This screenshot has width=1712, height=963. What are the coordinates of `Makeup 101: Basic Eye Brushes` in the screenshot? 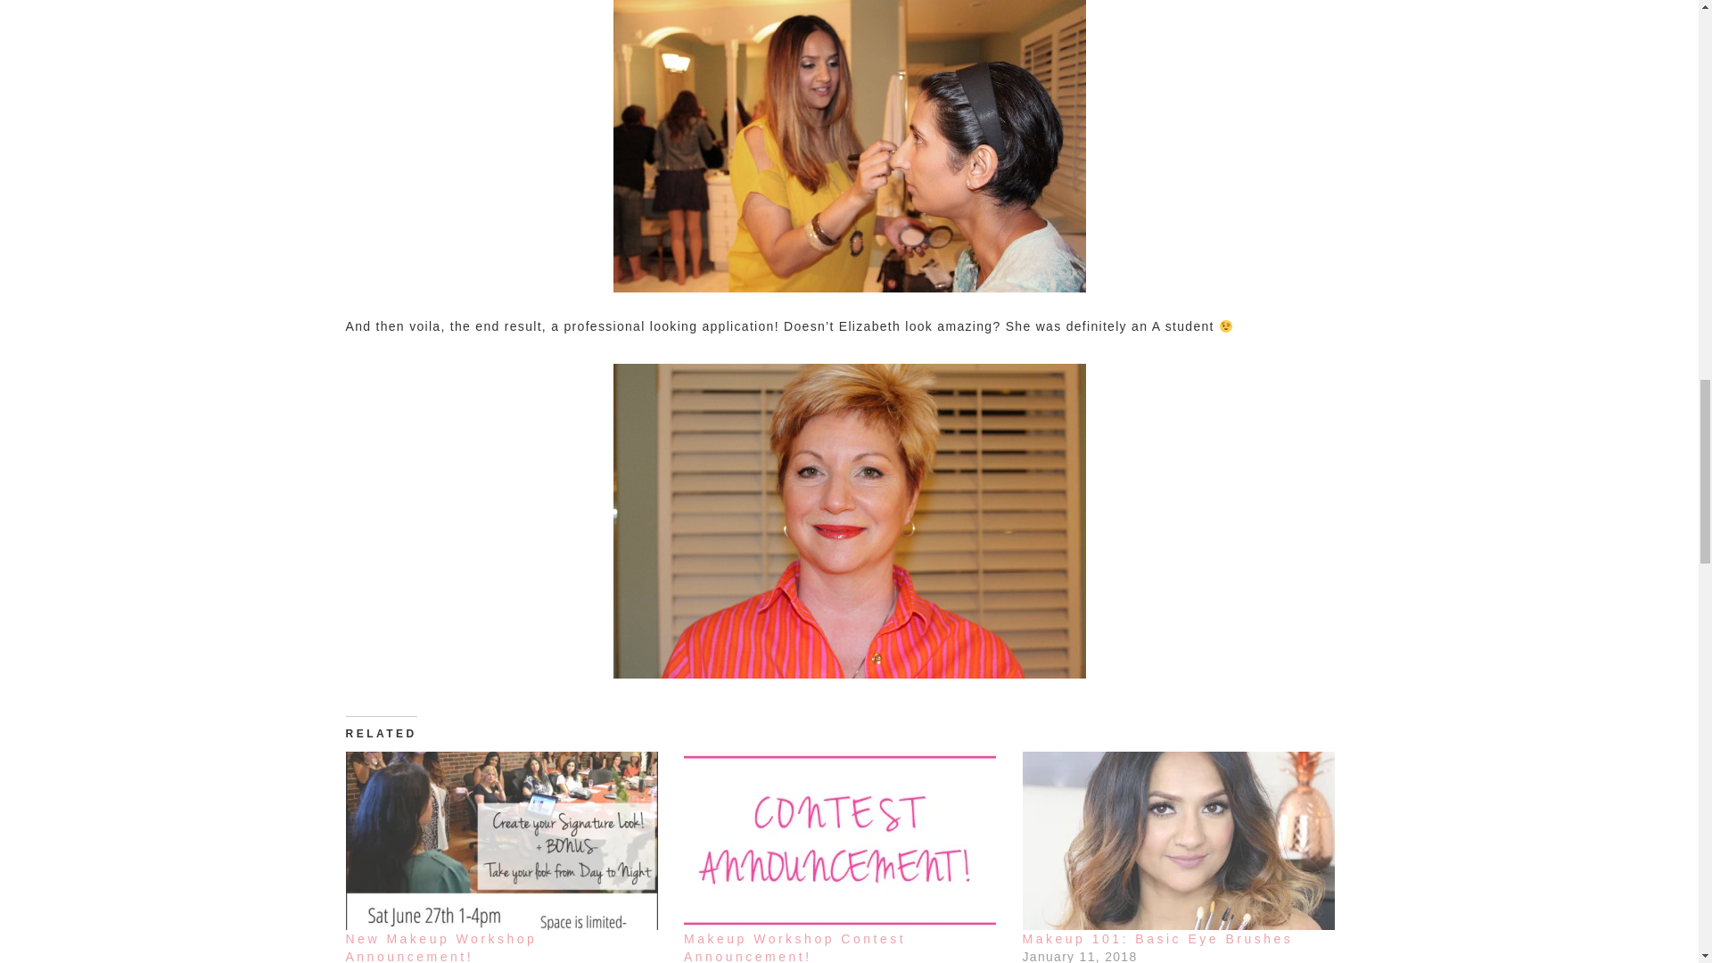 It's located at (1157, 938).